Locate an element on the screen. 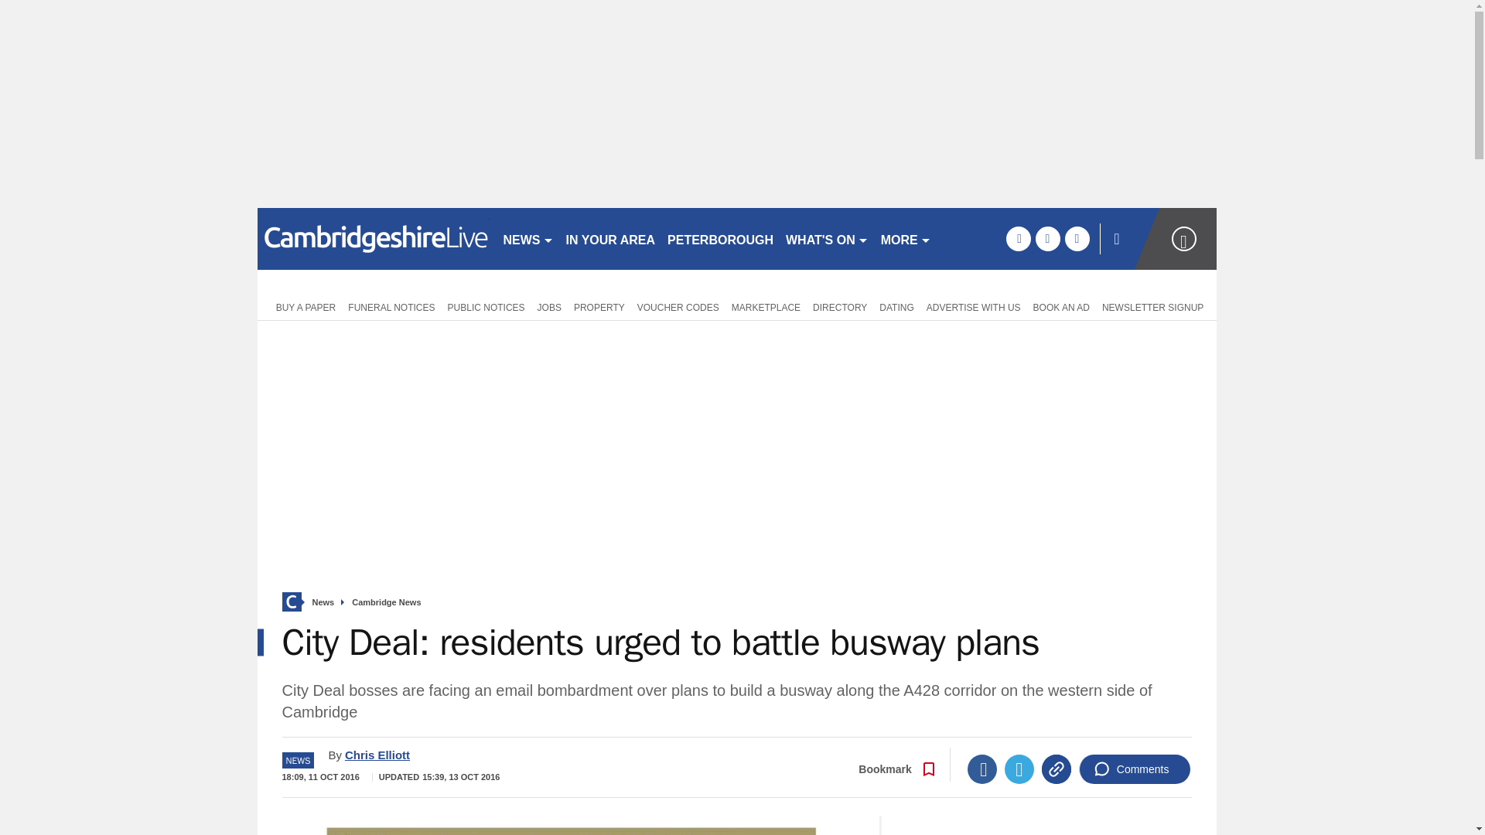  Facebook is located at coordinates (982, 769).